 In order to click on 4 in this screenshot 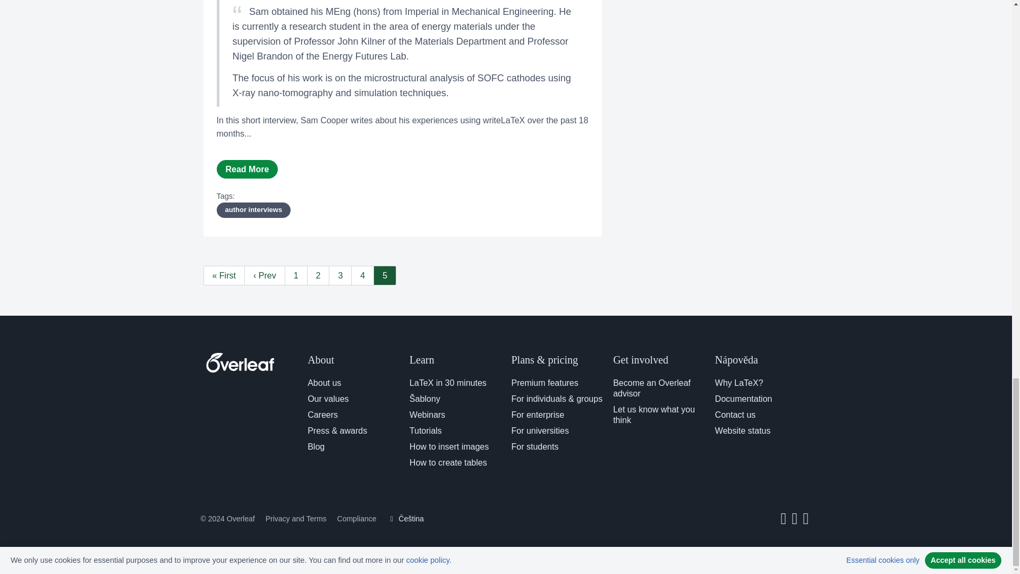, I will do `click(362, 275)`.